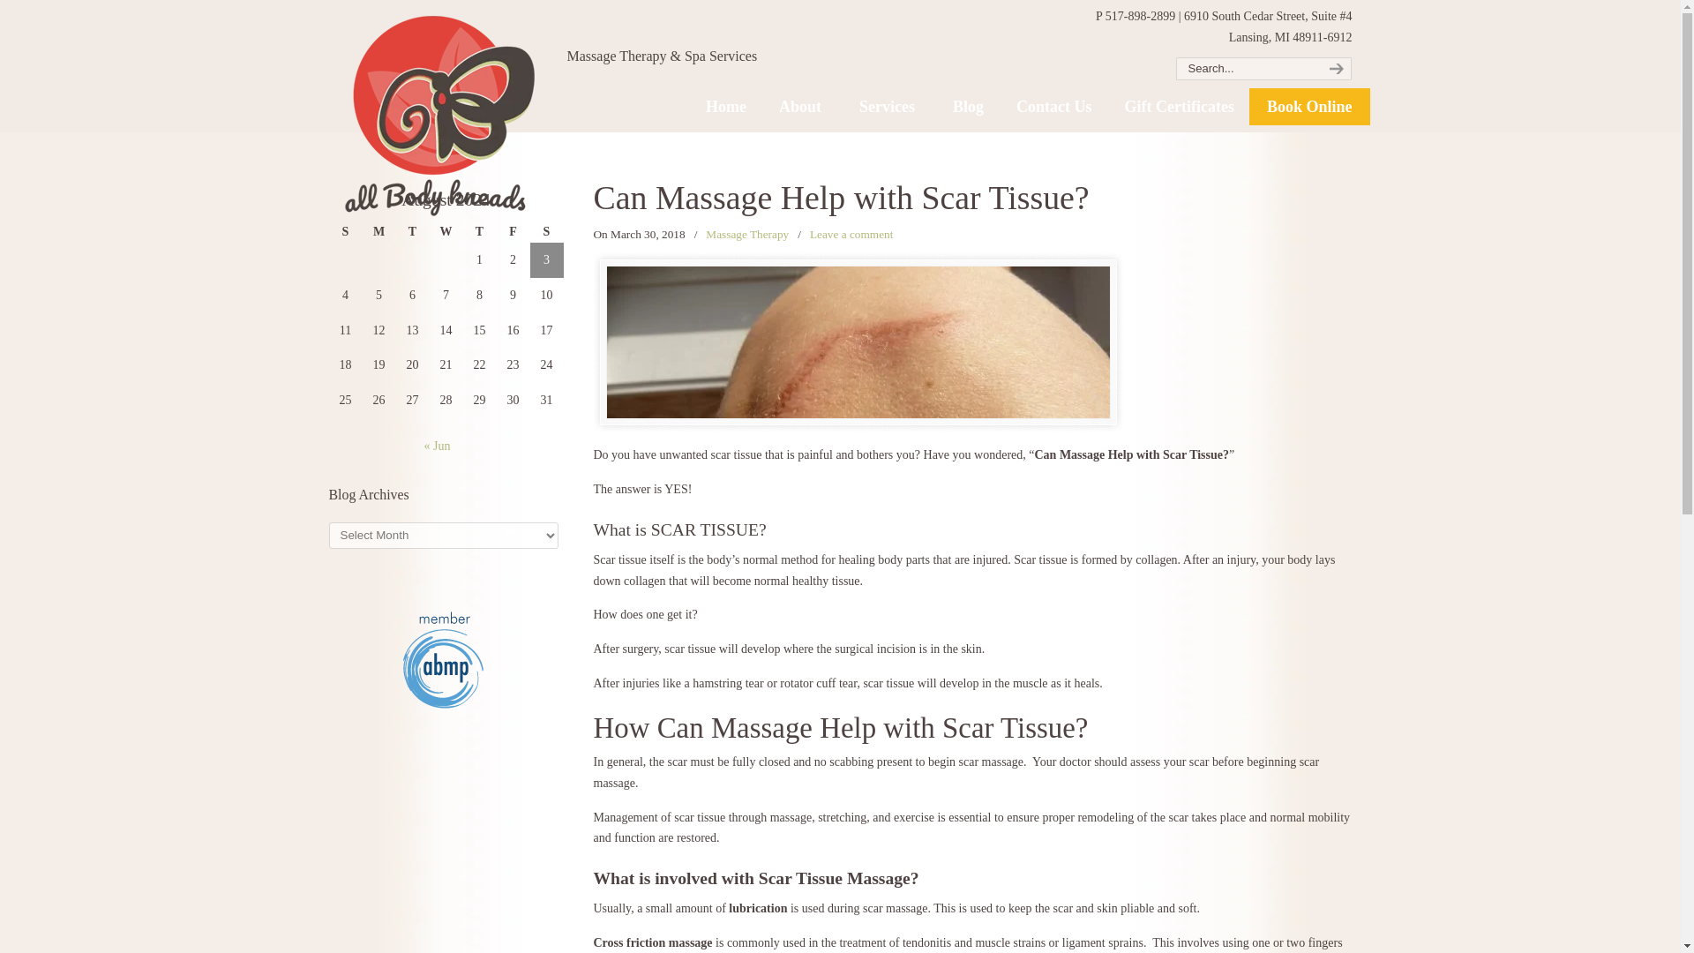  Describe the element at coordinates (747, 235) in the screenshot. I see `Massage Therapy` at that location.